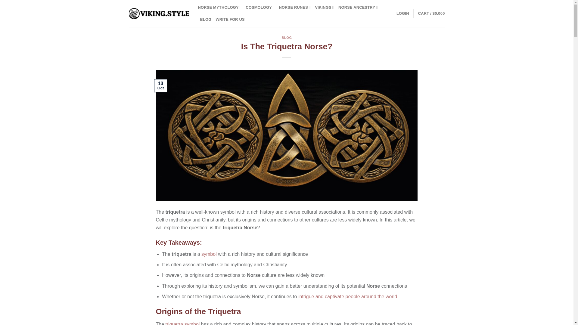 This screenshot has height=325, width=578. Describe the element at coordinates (431, 13) in the screenshot. I see `Cart` at that location.